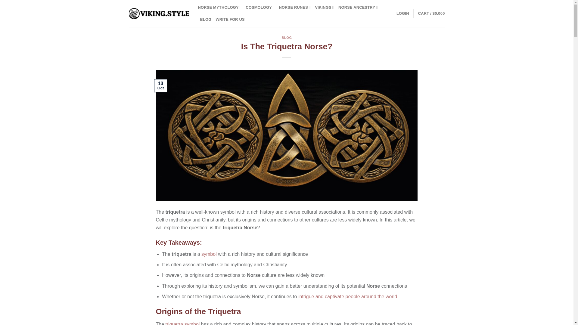 This screenshot has height=325, width=578. Describe the element at coordinates (431, 13) in the screenshot. I see `Cart` at that location.